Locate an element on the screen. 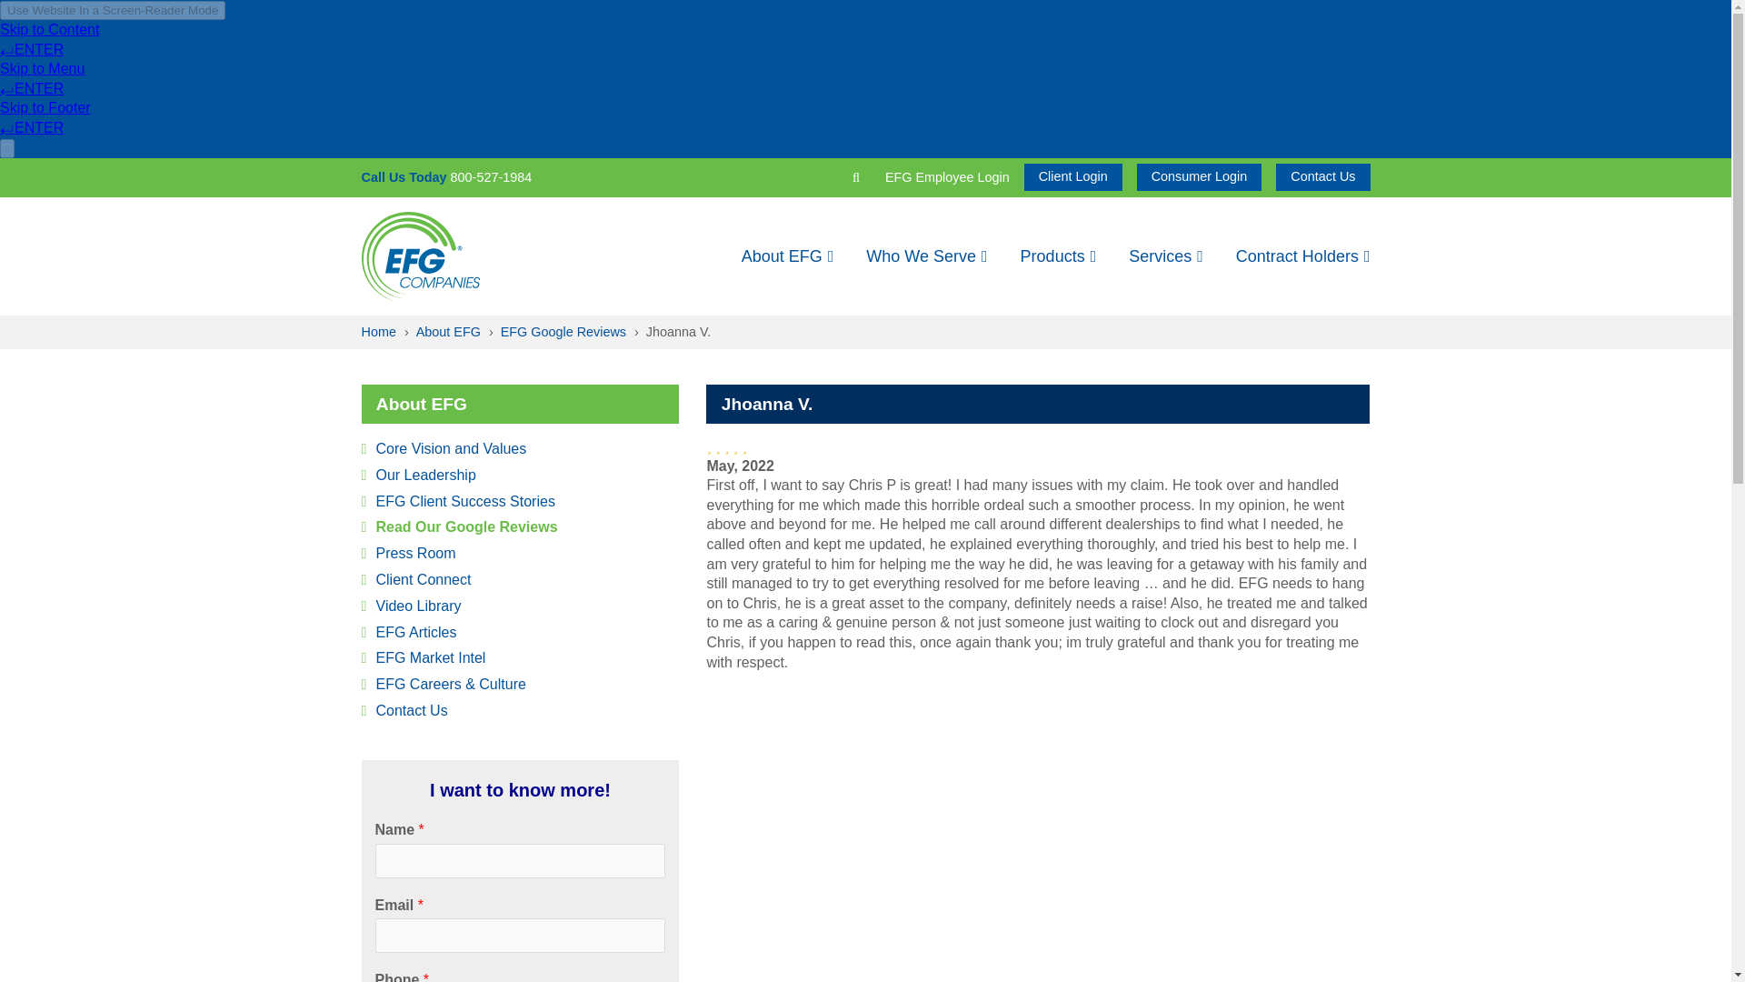 This screenshot has width=1745, height=982. Read Our Google Reviews is located at coordinates (811, 326).